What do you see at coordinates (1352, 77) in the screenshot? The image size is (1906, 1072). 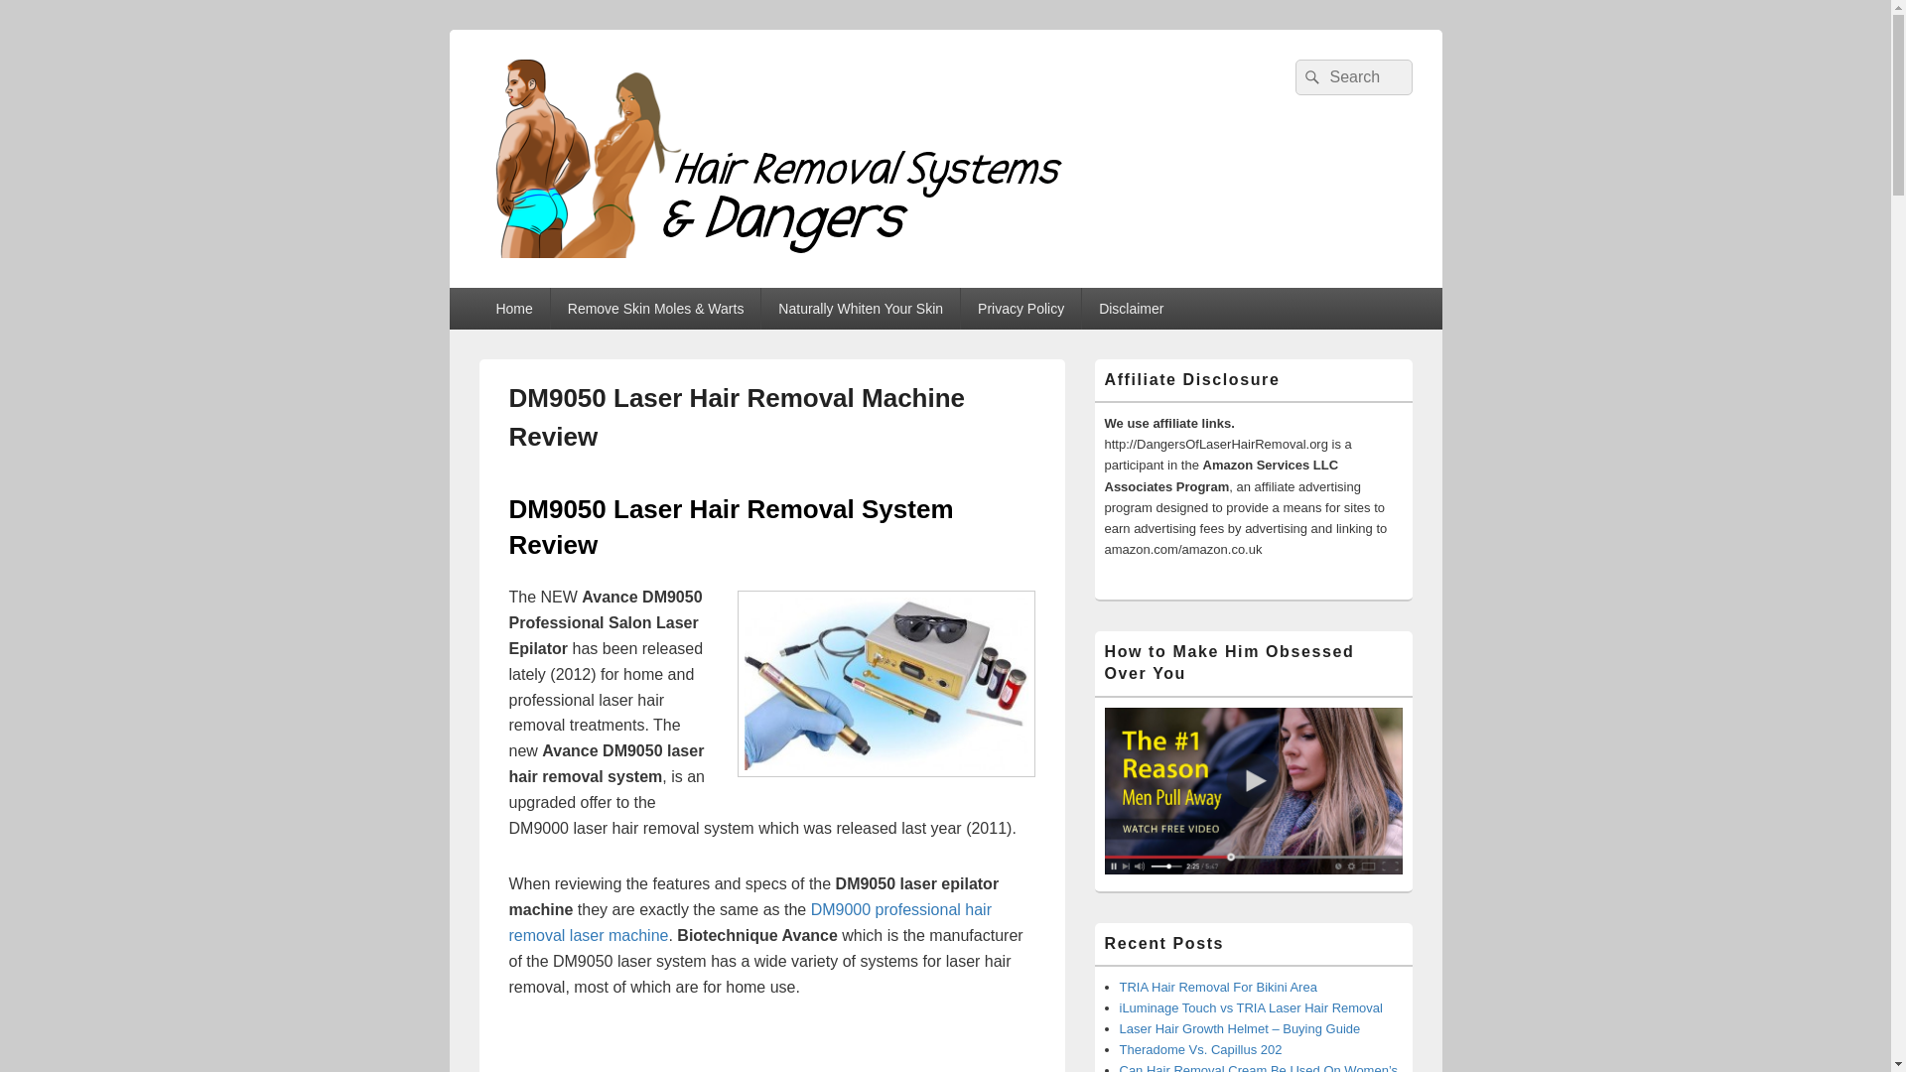 I see `Search for:` at bounding box center [1352, 77].